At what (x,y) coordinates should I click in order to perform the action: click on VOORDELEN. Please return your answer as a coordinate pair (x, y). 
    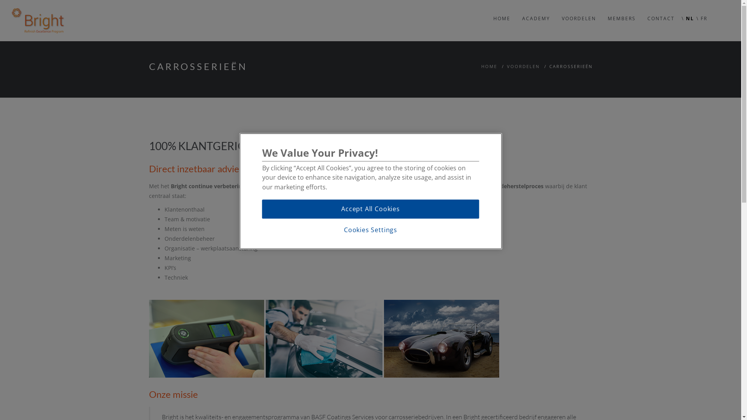
    Looking at the image, I should click on (579, 12).